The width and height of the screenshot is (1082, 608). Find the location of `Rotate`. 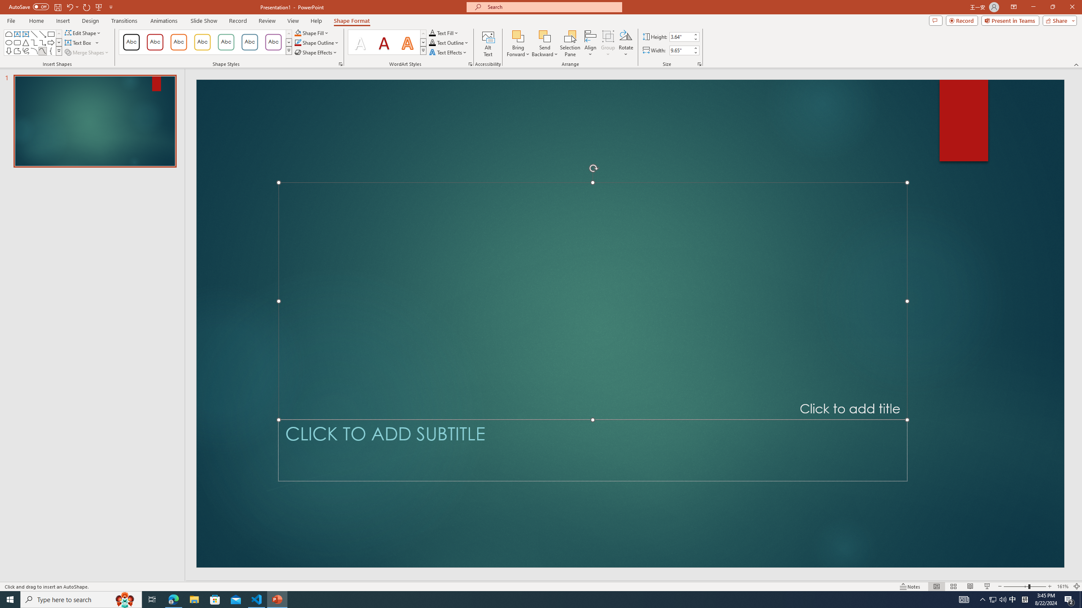

Rotate is located at coordinates (626, 43).